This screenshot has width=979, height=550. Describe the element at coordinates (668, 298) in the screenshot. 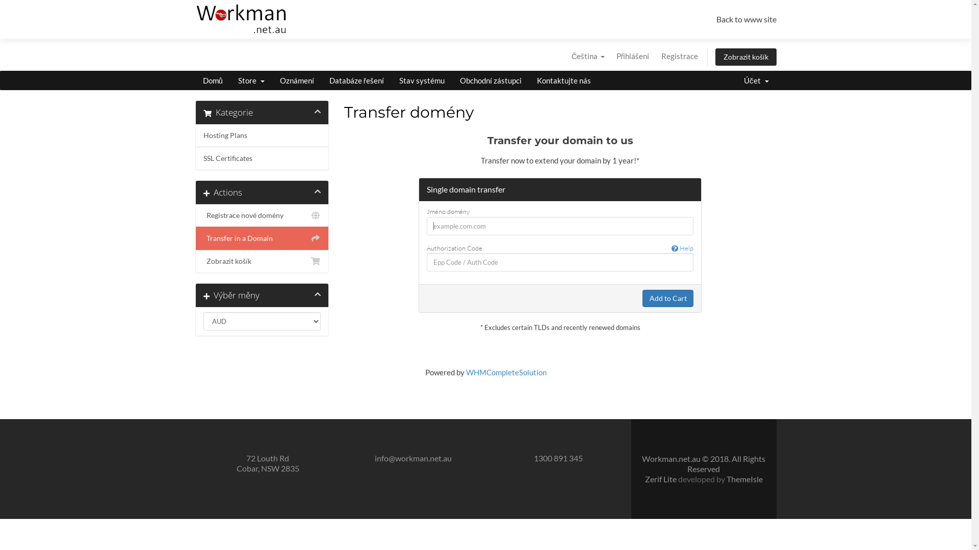

I see `Add to Cart` at that location.